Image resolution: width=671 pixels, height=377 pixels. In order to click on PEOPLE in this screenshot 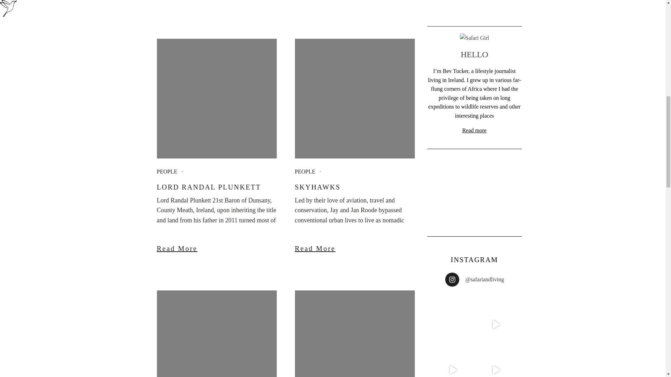, I will do `click(305, 171)`.